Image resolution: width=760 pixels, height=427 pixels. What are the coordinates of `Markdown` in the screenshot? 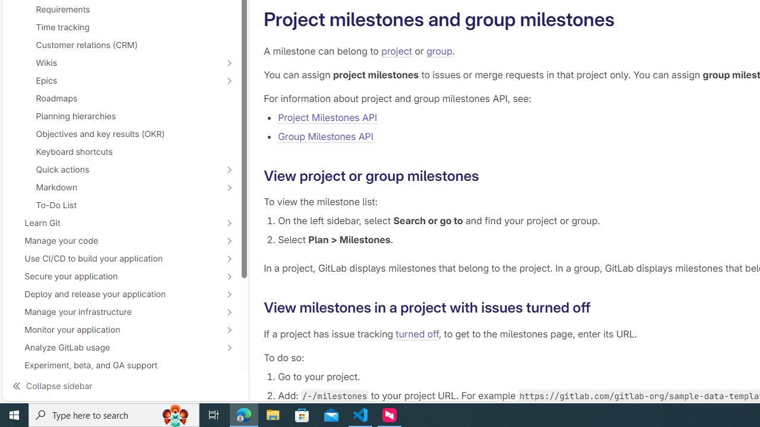 It's located at (114, 187).